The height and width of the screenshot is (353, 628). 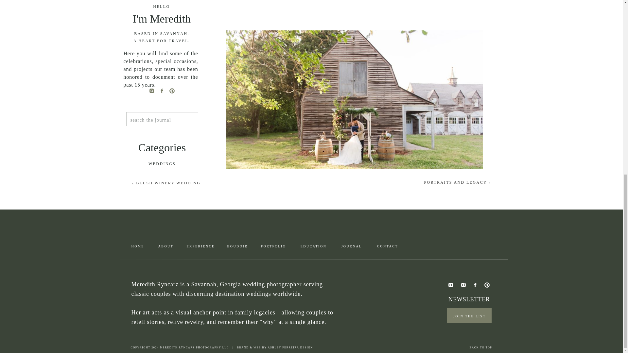 What do you see at coordinates (162, 293) in the screenshot?
I see `FORBES` at bounding box center [162, 293].